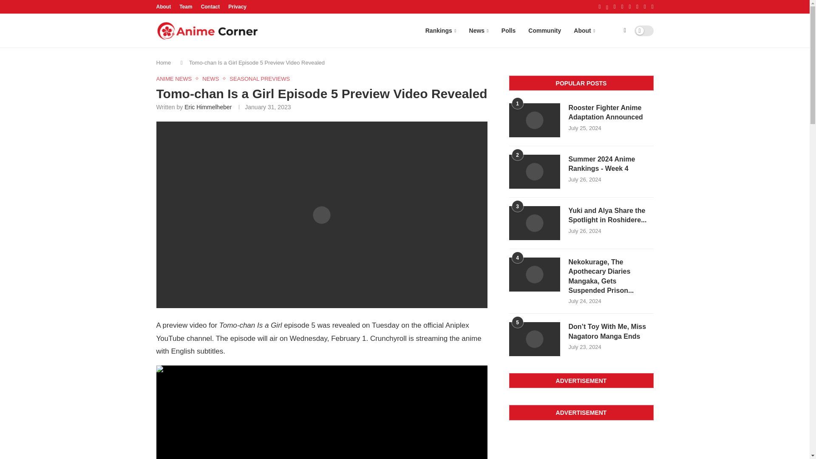 This screenshot has width=816, height=459. I want to click on ANIME NEWS, so click(176, 79).